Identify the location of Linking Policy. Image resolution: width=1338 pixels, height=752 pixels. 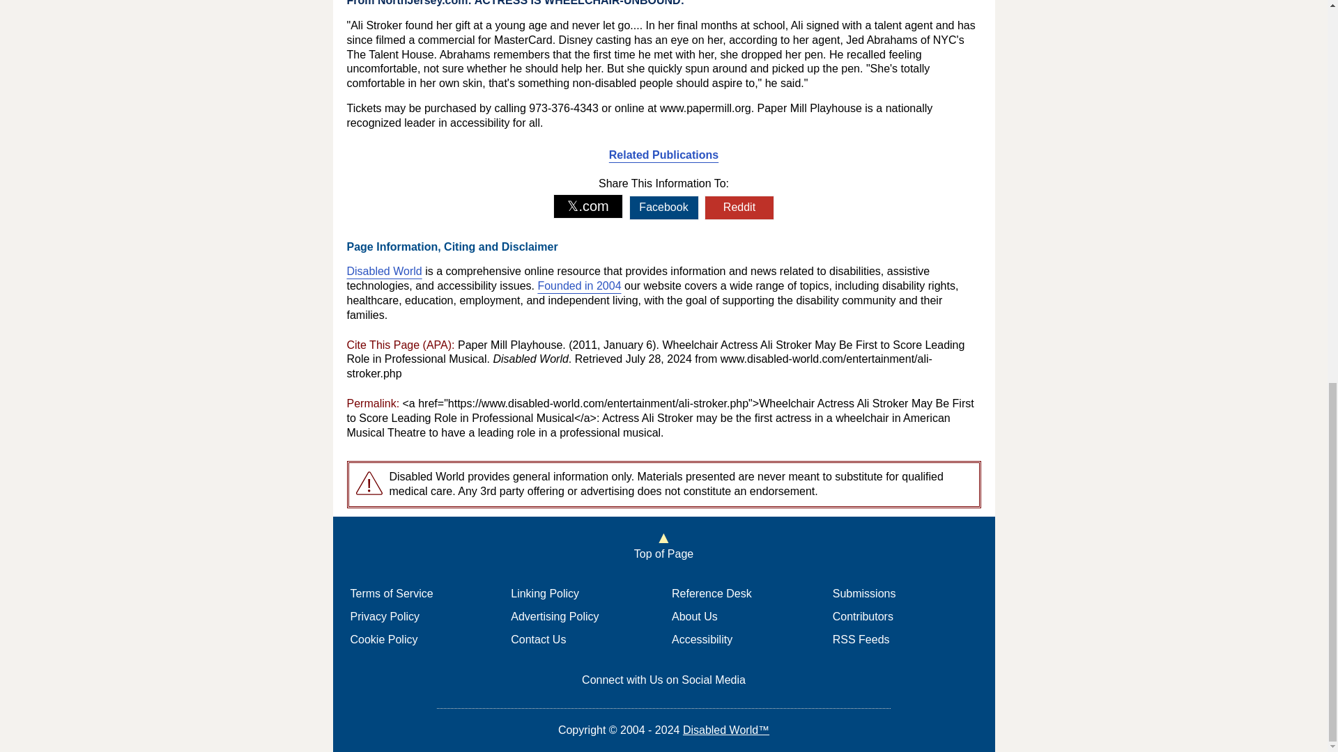
(545, 593).